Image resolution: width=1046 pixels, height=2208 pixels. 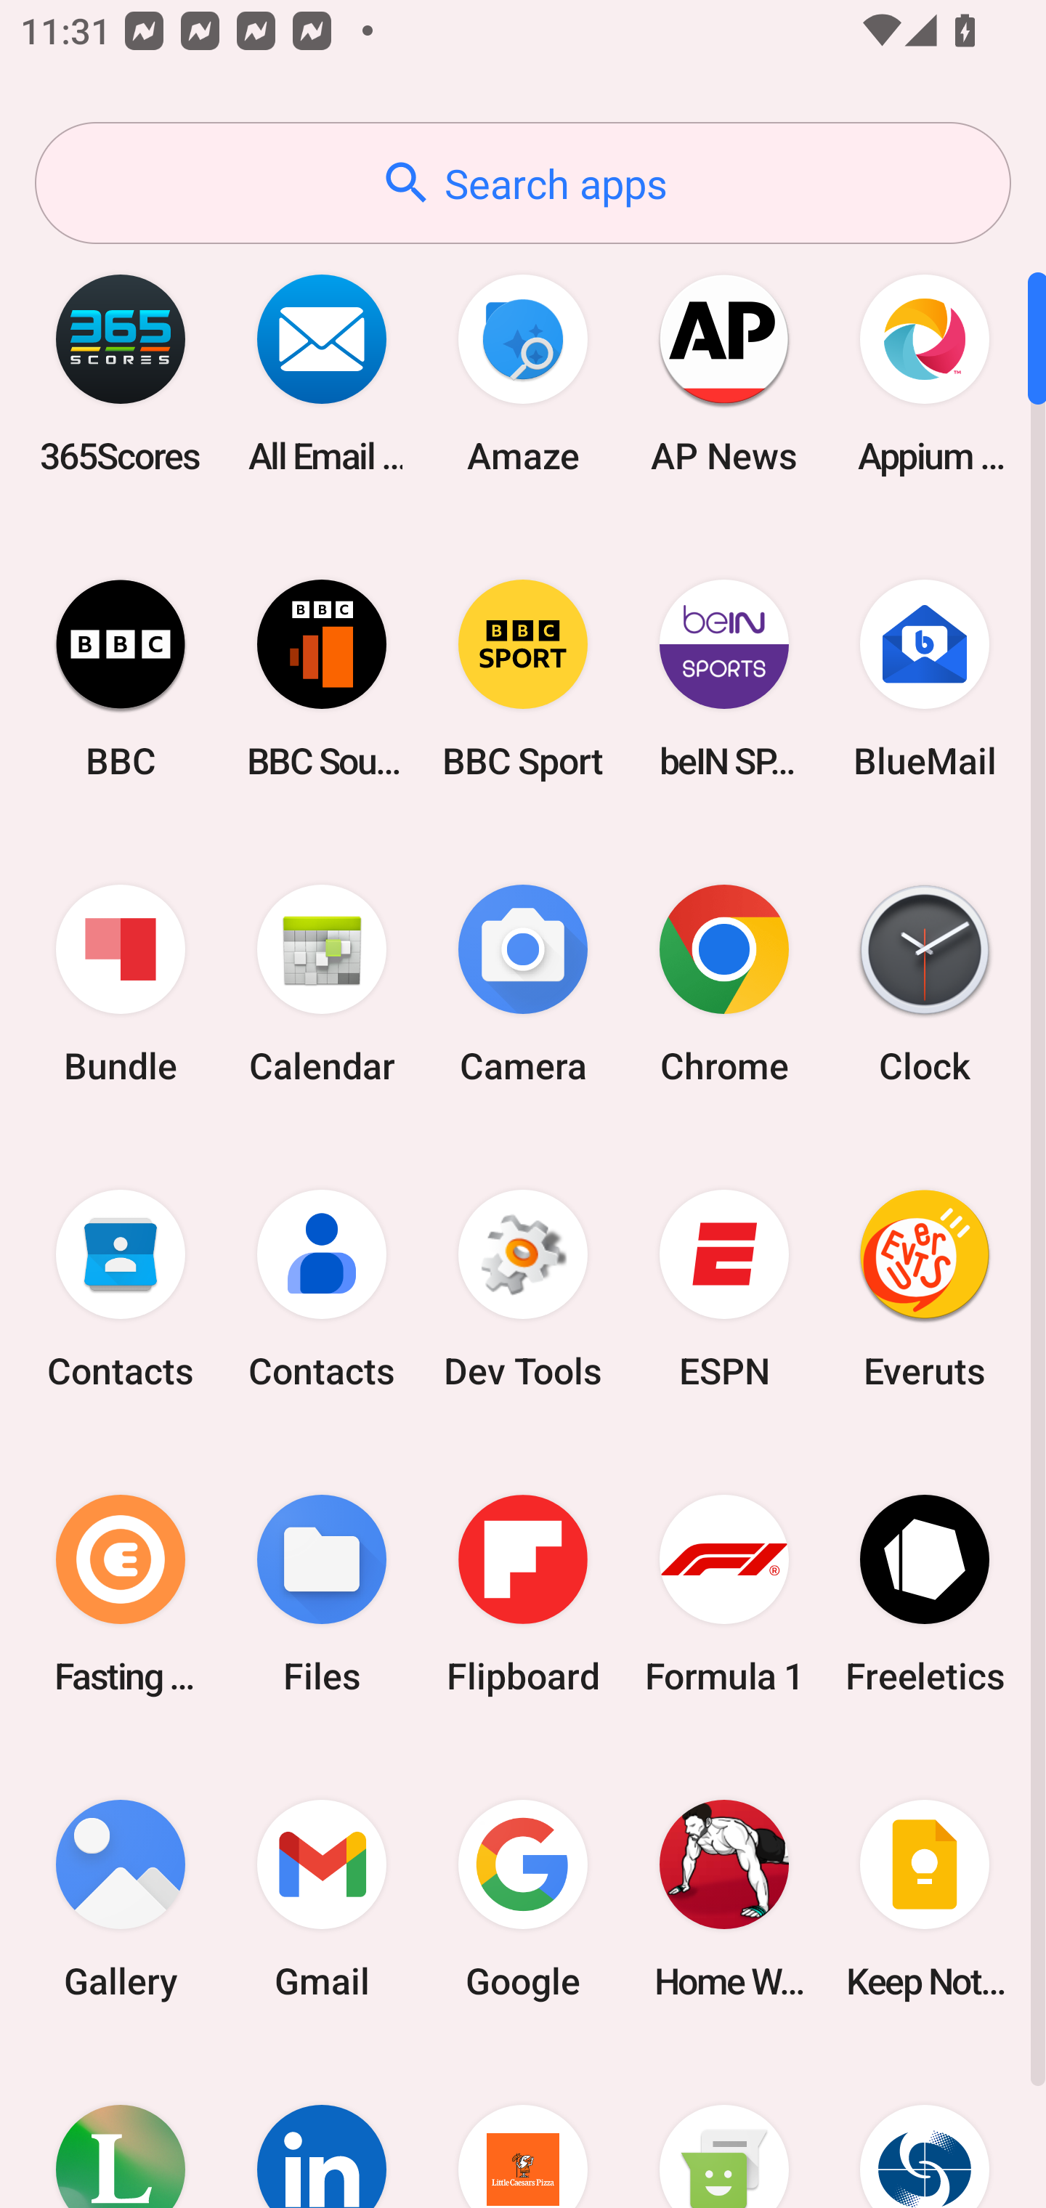 I want to click on Messaging, so click(x=723, y=2130).